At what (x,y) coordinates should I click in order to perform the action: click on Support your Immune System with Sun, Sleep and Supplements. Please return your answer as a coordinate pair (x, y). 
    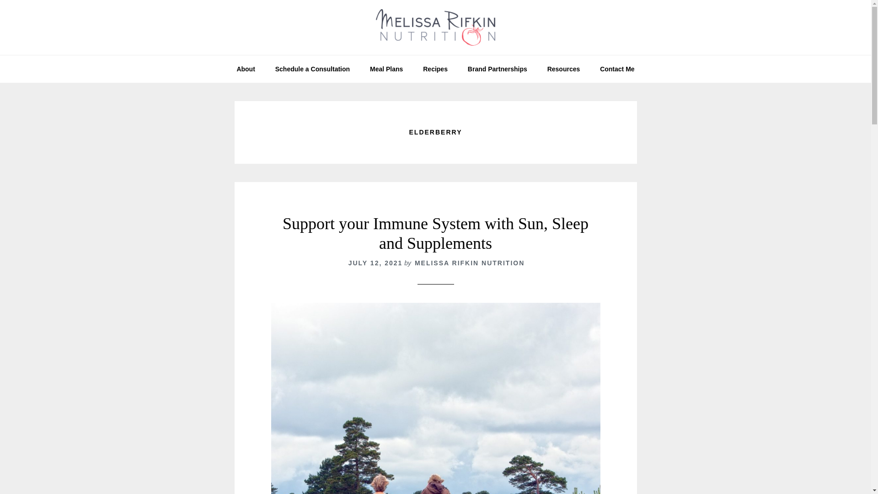
    Looking at the image, I should click on (435, 233).